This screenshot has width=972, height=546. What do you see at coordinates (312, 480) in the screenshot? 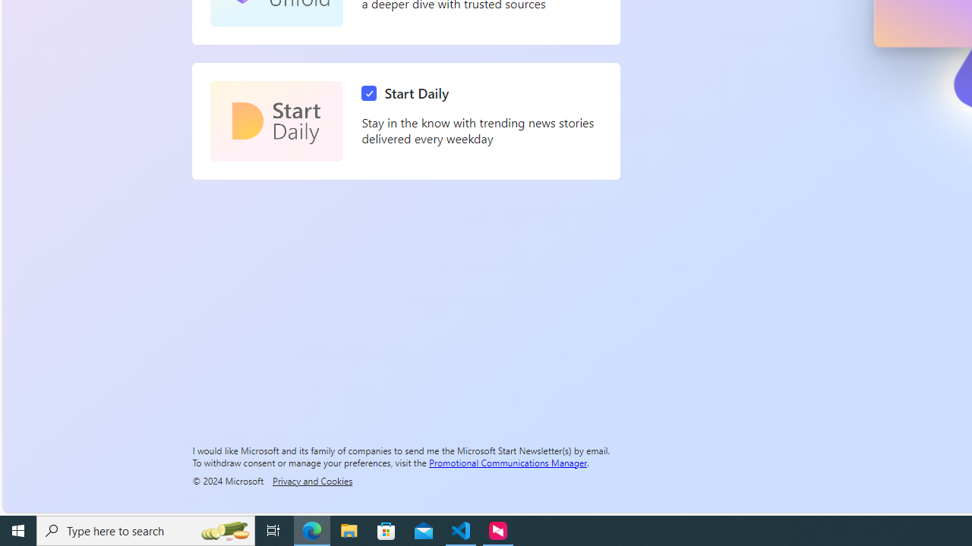
I see `Privacy and Cookies` at bounding box center [312, 480].